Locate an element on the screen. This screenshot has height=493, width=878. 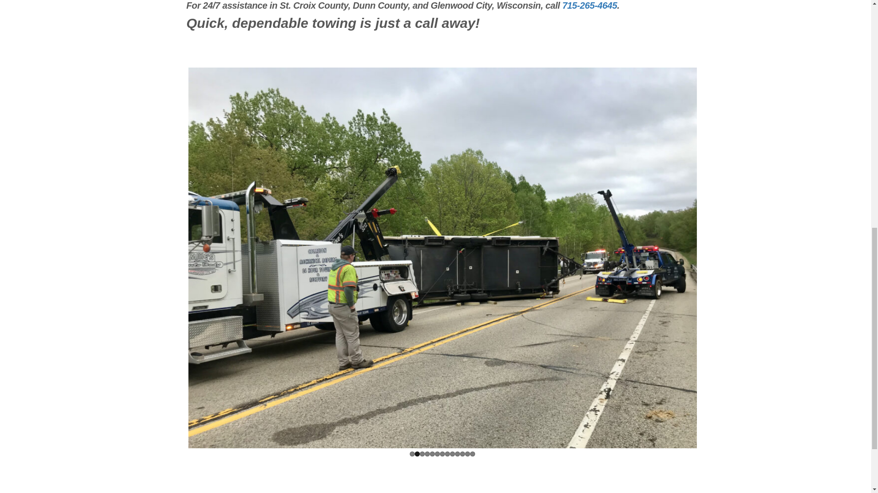
715-265-4645 is located at coordinates (590, 5).